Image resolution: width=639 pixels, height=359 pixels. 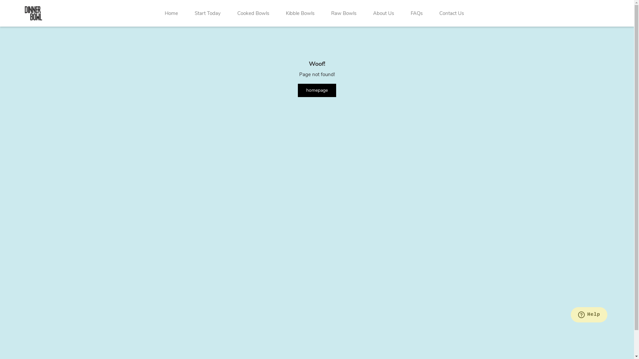 I want to click on Cooked Bowls, so click(x=253, y=13).